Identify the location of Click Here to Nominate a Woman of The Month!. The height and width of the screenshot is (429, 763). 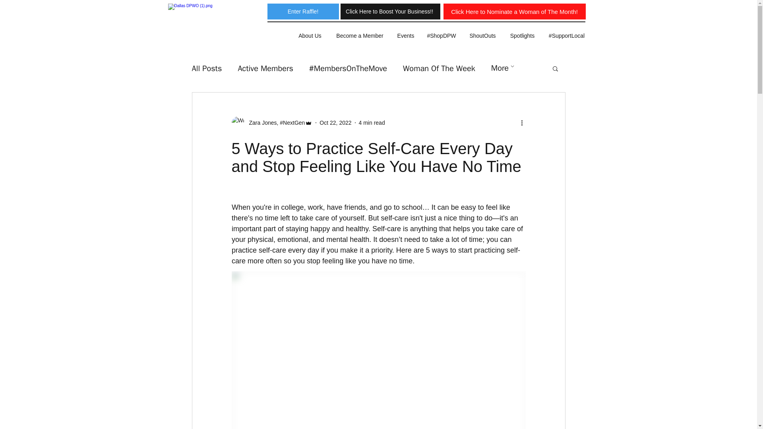
(514, 11).